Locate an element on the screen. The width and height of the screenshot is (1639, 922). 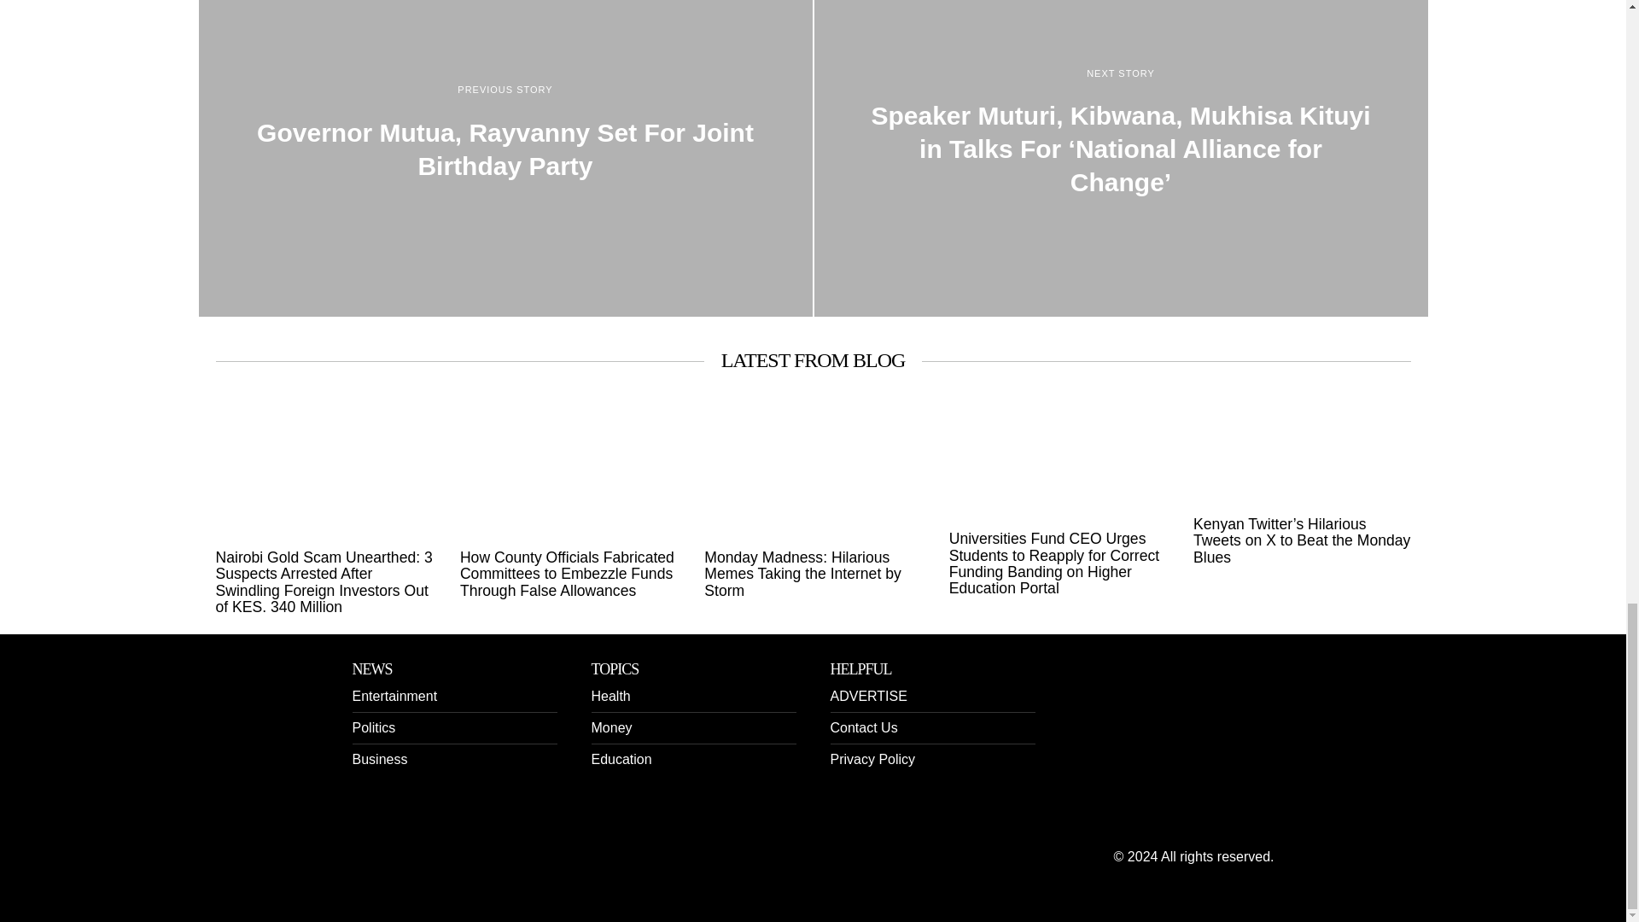
Entertainment is located at coordinates (394, 696).